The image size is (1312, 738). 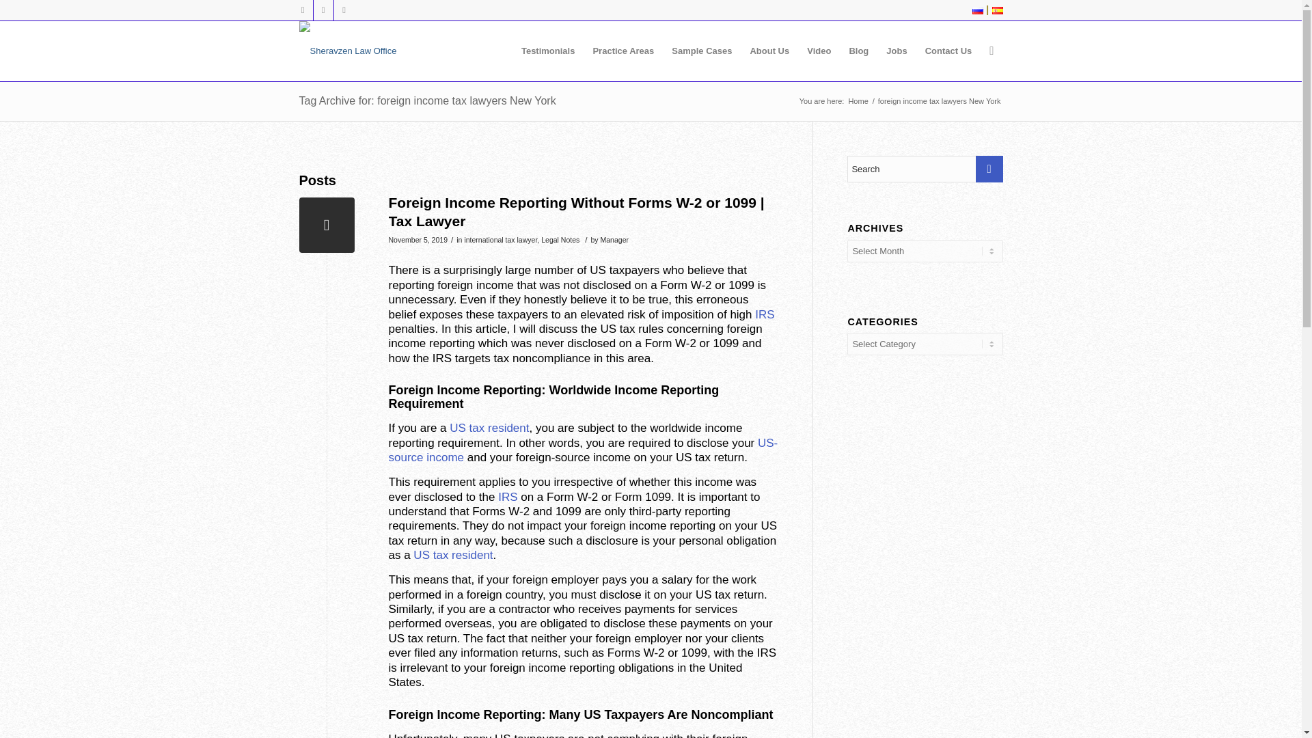 What do you see at coordinates (769, 51) in the screenshot?
I see `About Us` at bounding box center [769, 51].